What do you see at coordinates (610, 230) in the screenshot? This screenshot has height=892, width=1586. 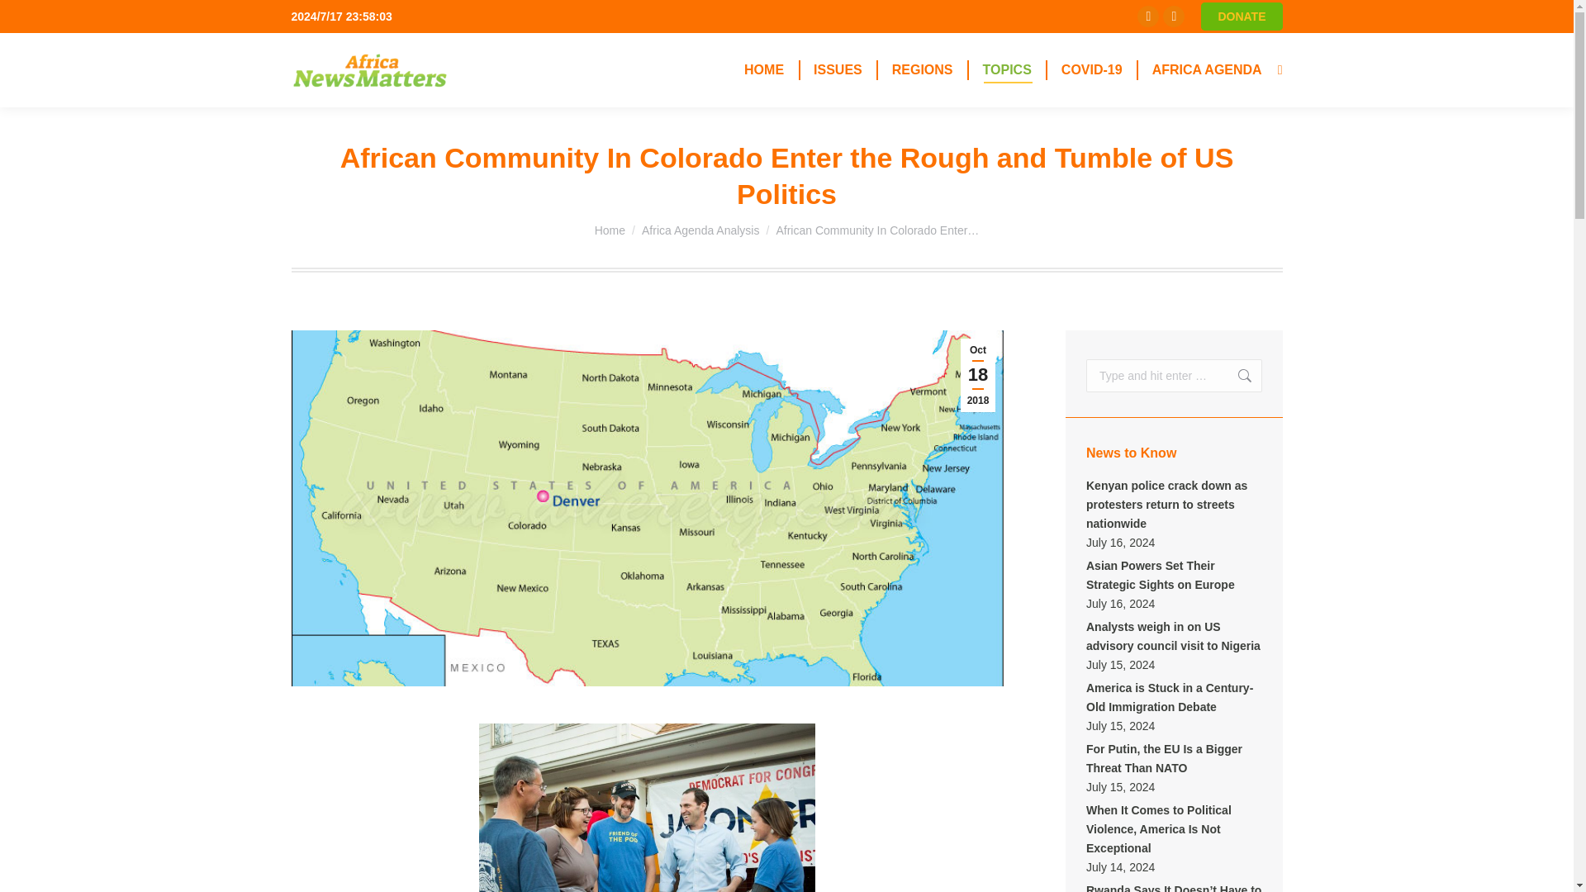 I see `Home` at bounding box center [610, 230].